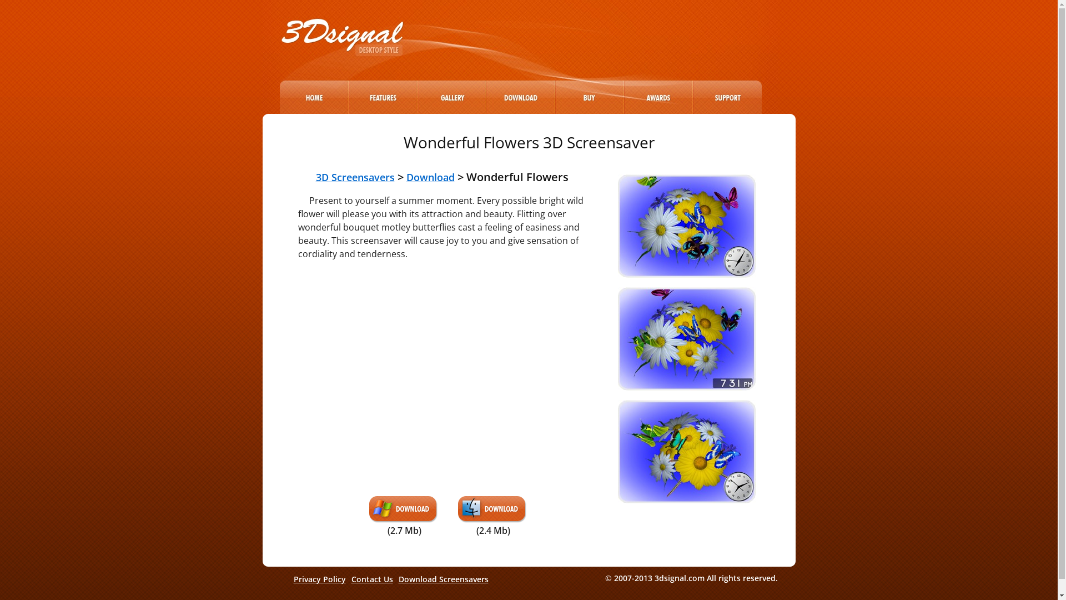  Describe the element at coordinates (404, 517) in the screenshot. I see `Download for Windows` at that location.